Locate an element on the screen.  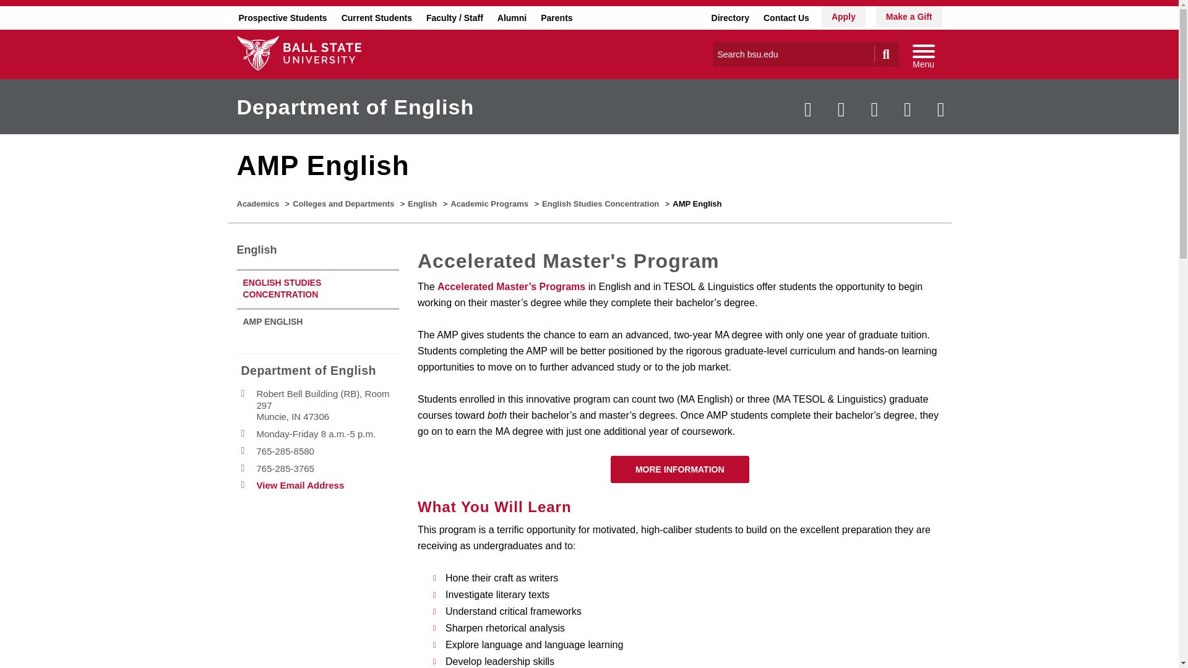
Contact Us is located at coordinates (786, 17).